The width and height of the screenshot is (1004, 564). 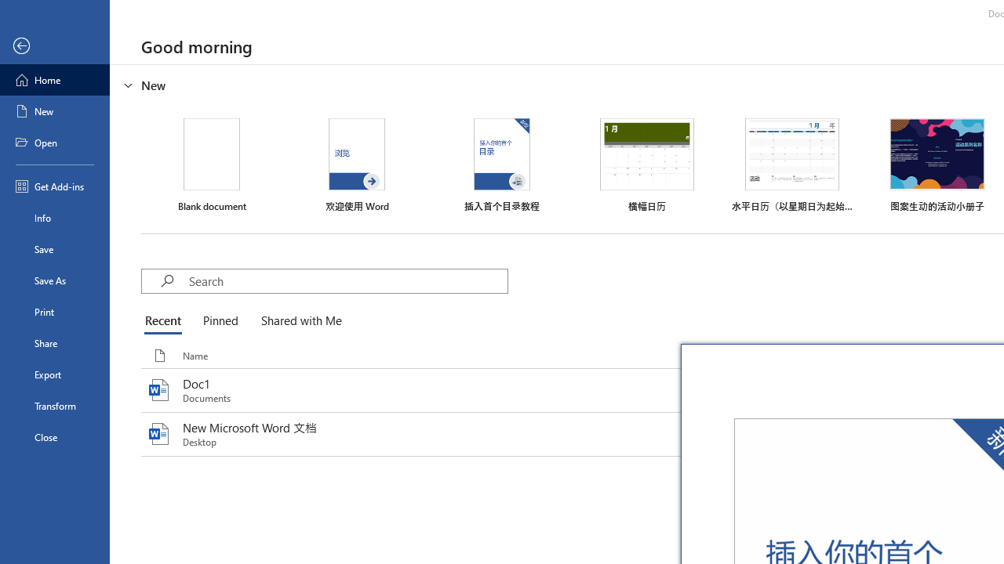 What do you see at coordinates (298, 321) in the screenshot?
I see `Shared with Me` at bounding box center [298, 321].